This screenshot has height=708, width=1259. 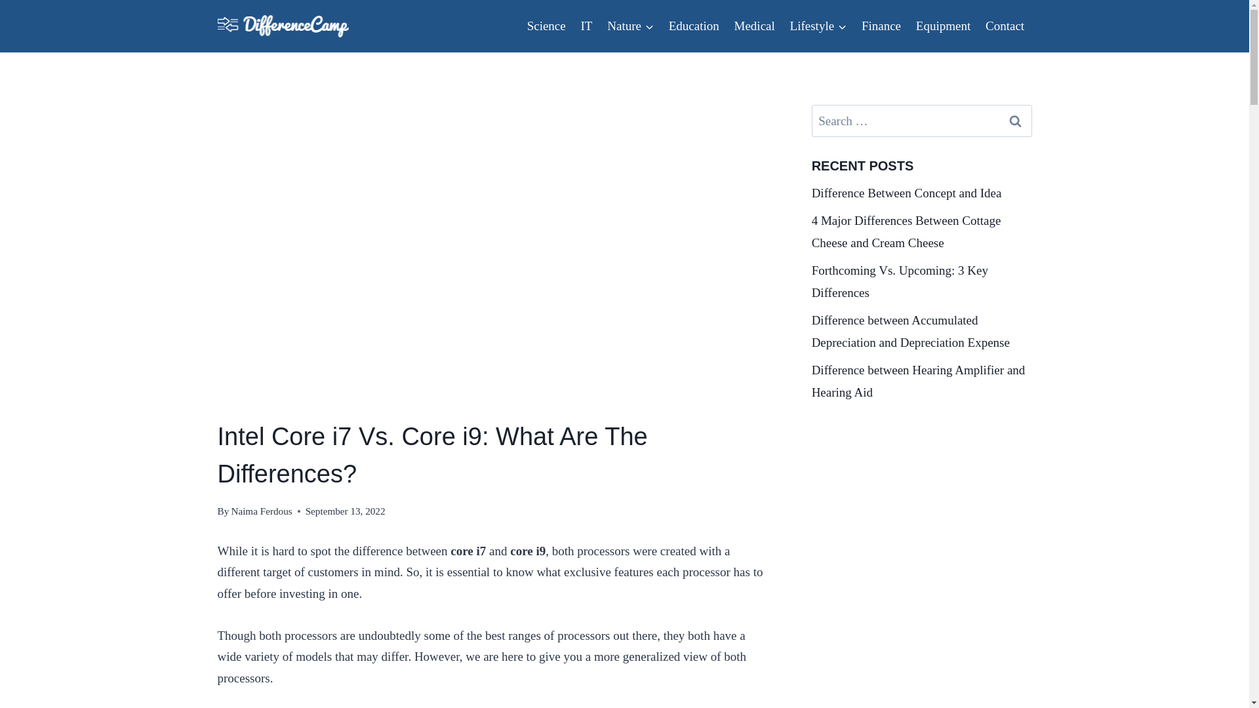 I want to click on Education, so click(x=694, y=25).